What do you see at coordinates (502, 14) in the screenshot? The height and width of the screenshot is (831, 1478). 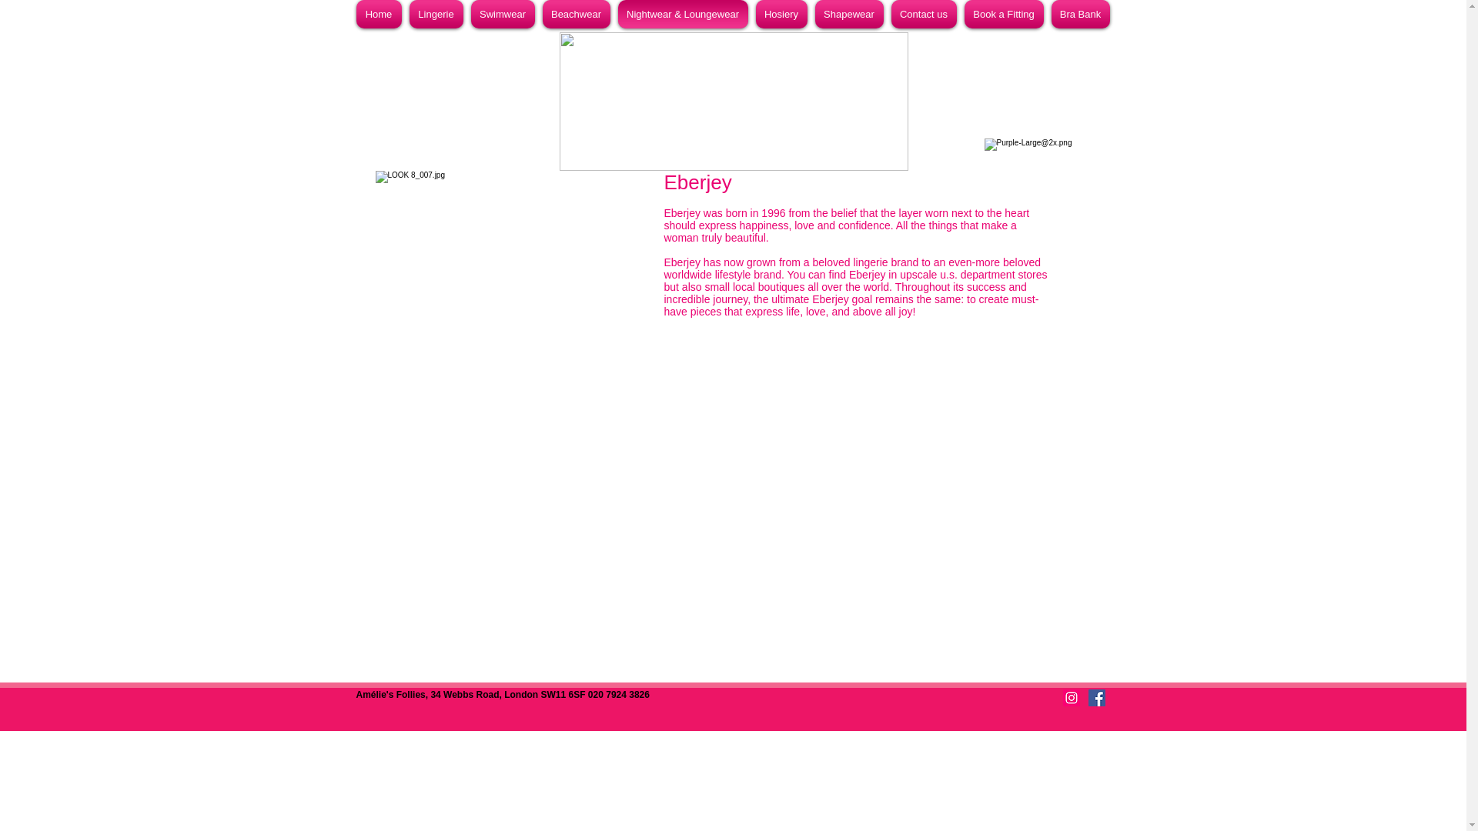 I see `Swimwear` at bounding box center [502, 14].